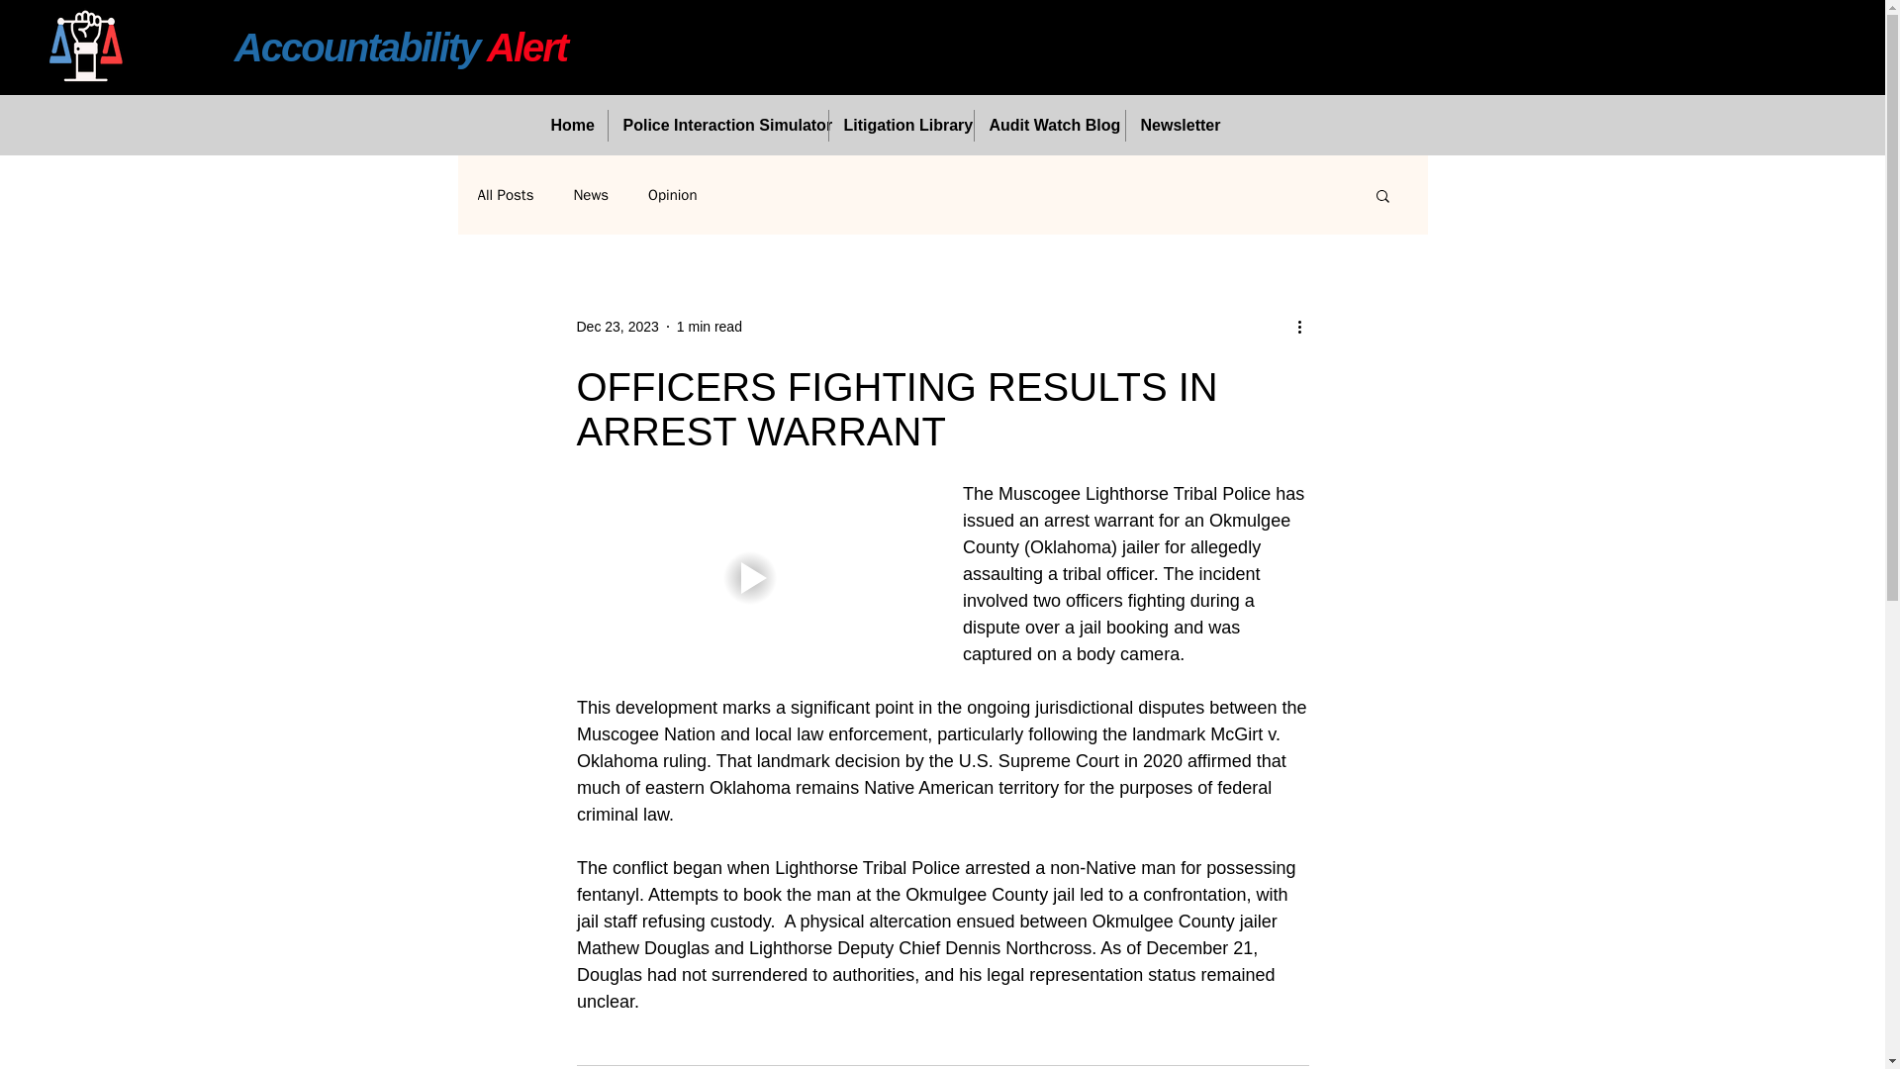 The height and width of the screenshot is (1069, 1900). I want to click on Police Interaction Simulator, so click(716, 125).